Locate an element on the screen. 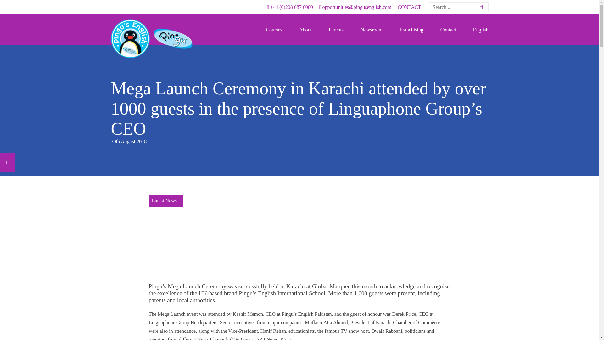 The height and width of the screenshot is (340, 604). Courses is located at coordinates (274, 30).